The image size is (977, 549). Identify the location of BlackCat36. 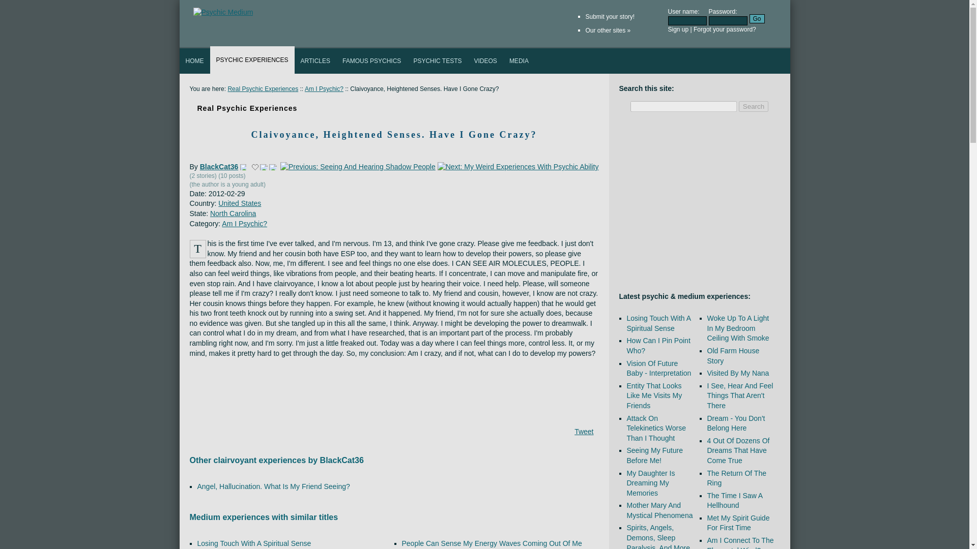
(219, 166).